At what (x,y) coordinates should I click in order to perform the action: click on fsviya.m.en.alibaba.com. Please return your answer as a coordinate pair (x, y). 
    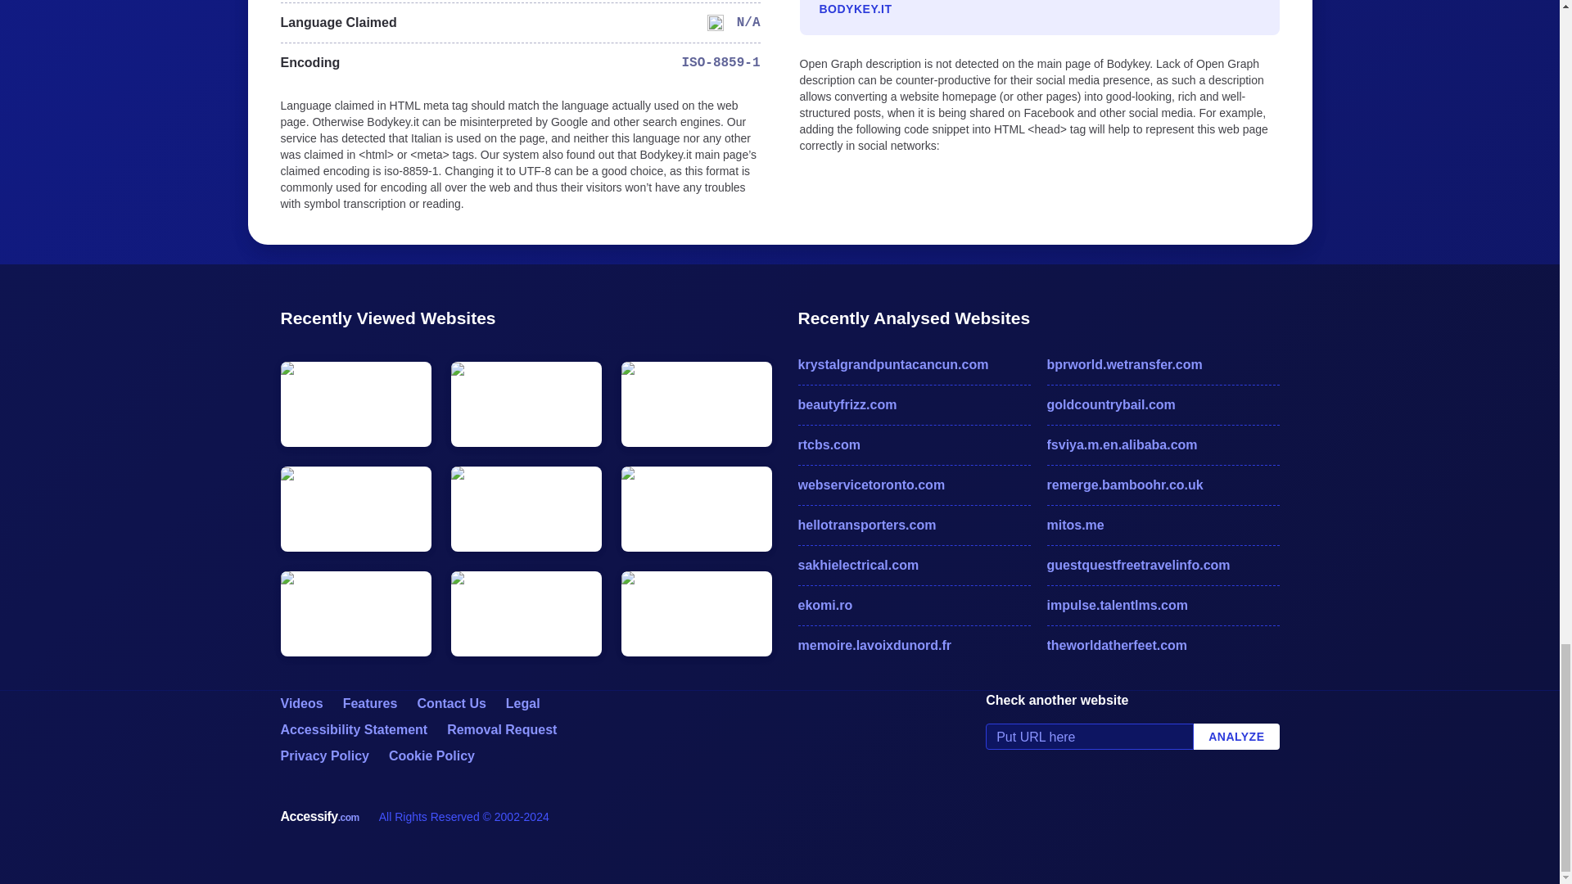
    Looking at the image, I should click on (1163, 445).